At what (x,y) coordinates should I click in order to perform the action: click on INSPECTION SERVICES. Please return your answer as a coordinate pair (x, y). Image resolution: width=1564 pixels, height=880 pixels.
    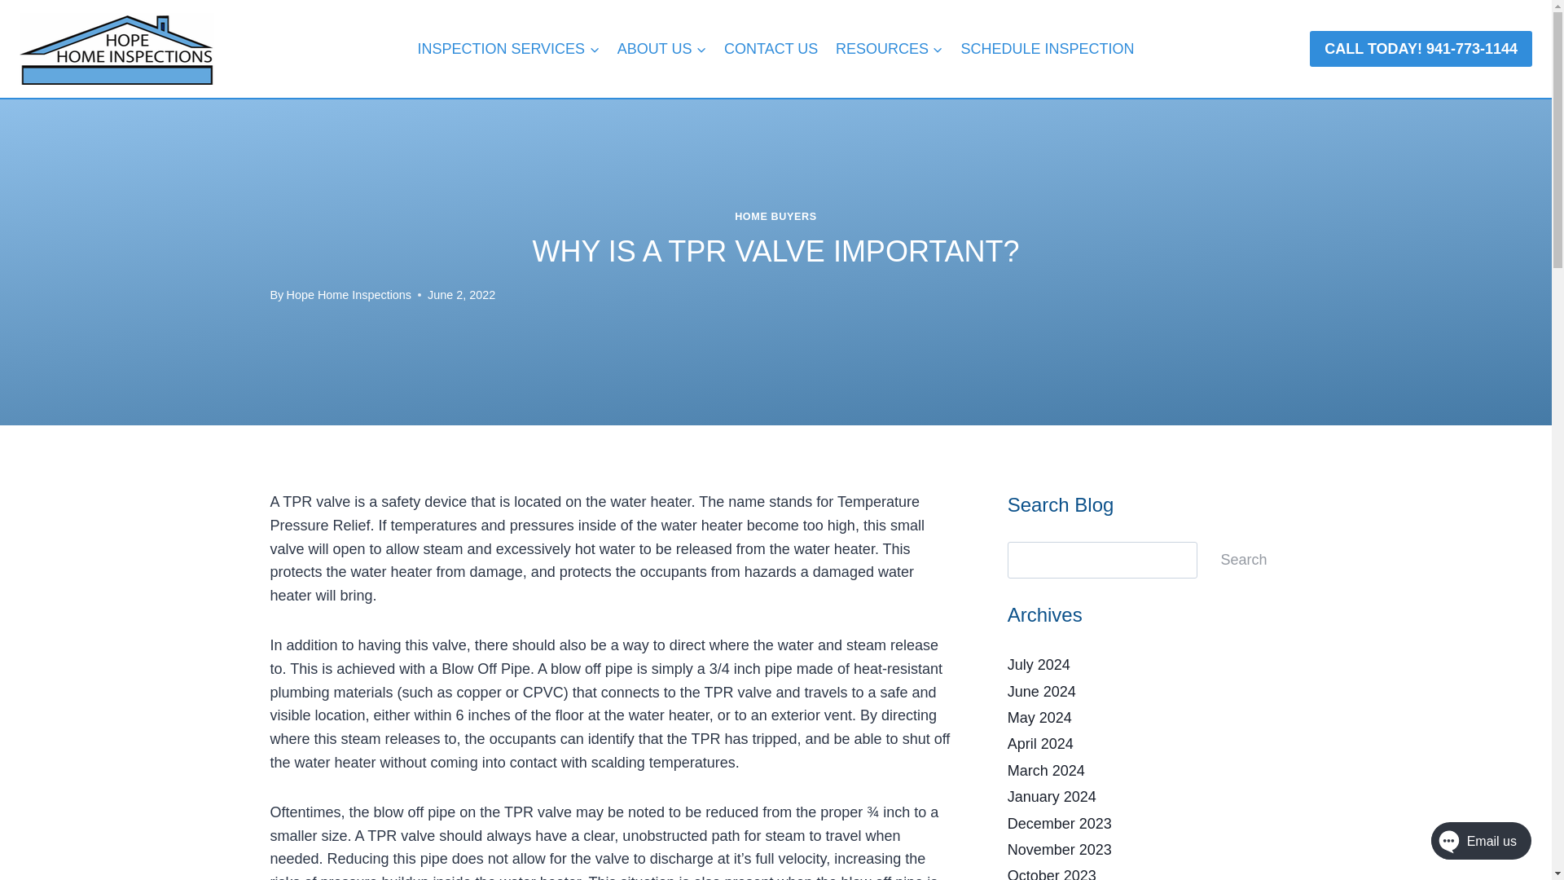
    Looking at the image, I should click on (508, 49).